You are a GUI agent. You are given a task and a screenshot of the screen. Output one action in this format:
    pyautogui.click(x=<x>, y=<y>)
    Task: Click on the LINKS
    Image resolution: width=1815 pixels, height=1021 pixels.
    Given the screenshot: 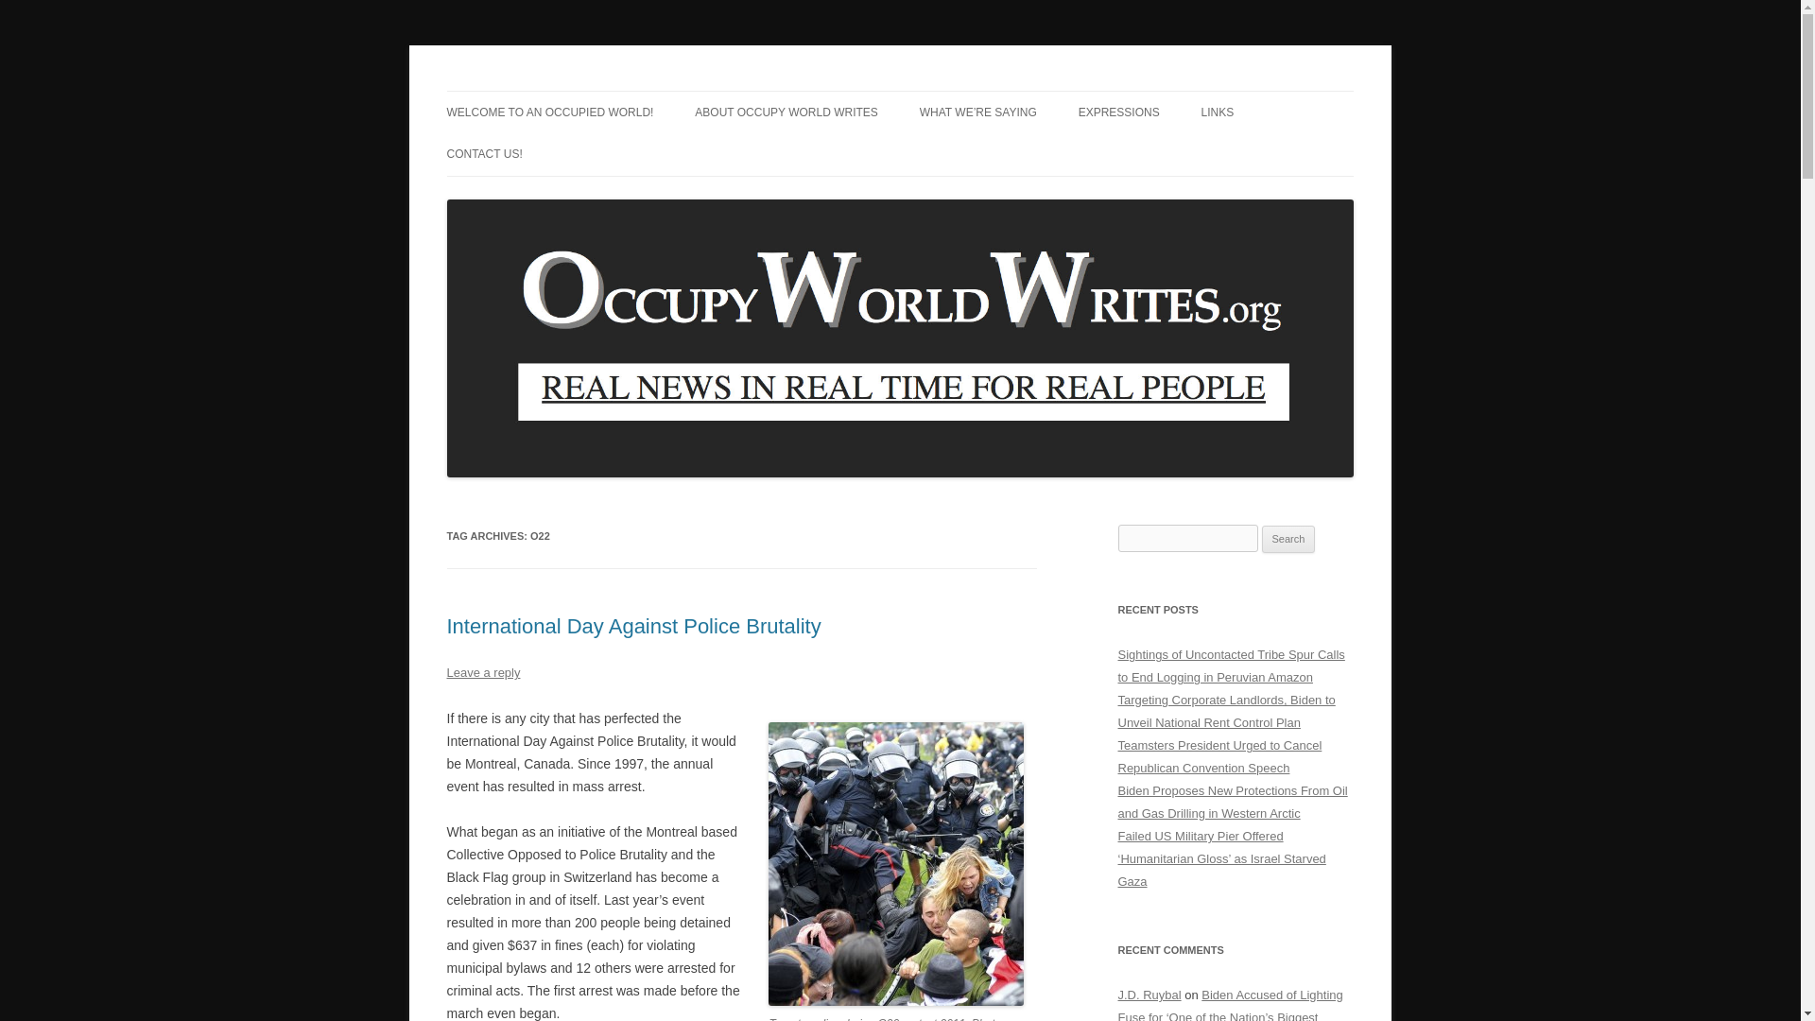 What is the action you would take?
    pyautogui.click(x=1218, y=112)
    